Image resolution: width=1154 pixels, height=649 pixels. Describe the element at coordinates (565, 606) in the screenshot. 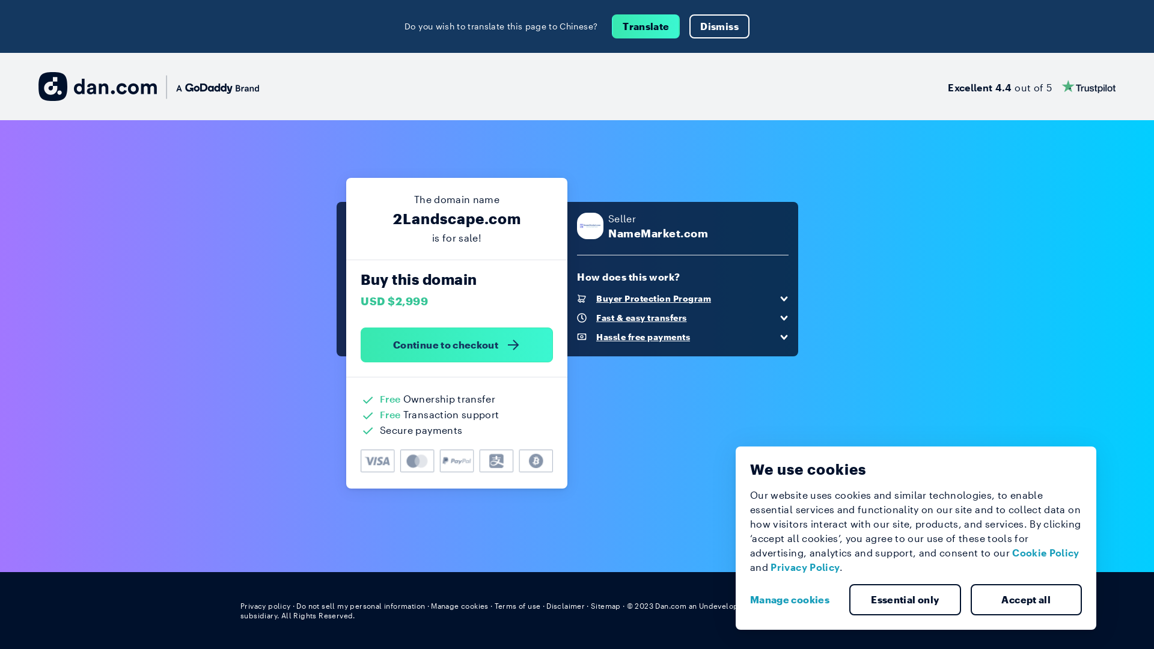

I see `Disclaimer` at that location.